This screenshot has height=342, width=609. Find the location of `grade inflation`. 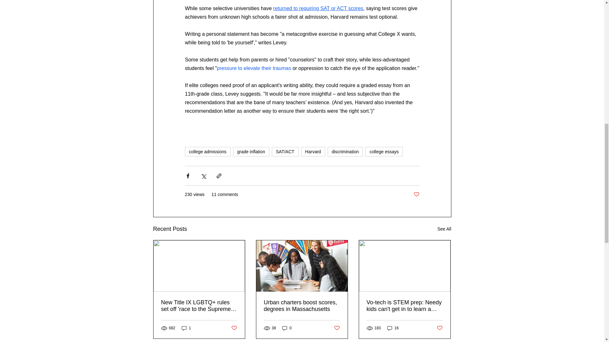

grade inflation is located at coordinates (251, 151).